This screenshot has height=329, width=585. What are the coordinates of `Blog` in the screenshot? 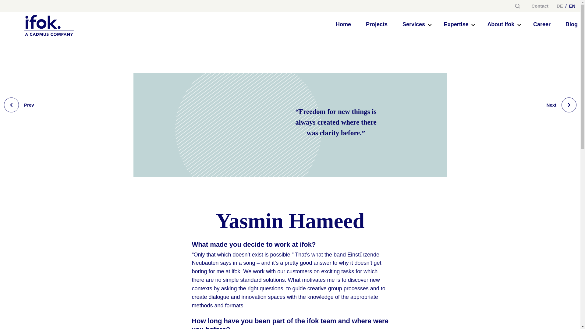 It's located at (413, 24).